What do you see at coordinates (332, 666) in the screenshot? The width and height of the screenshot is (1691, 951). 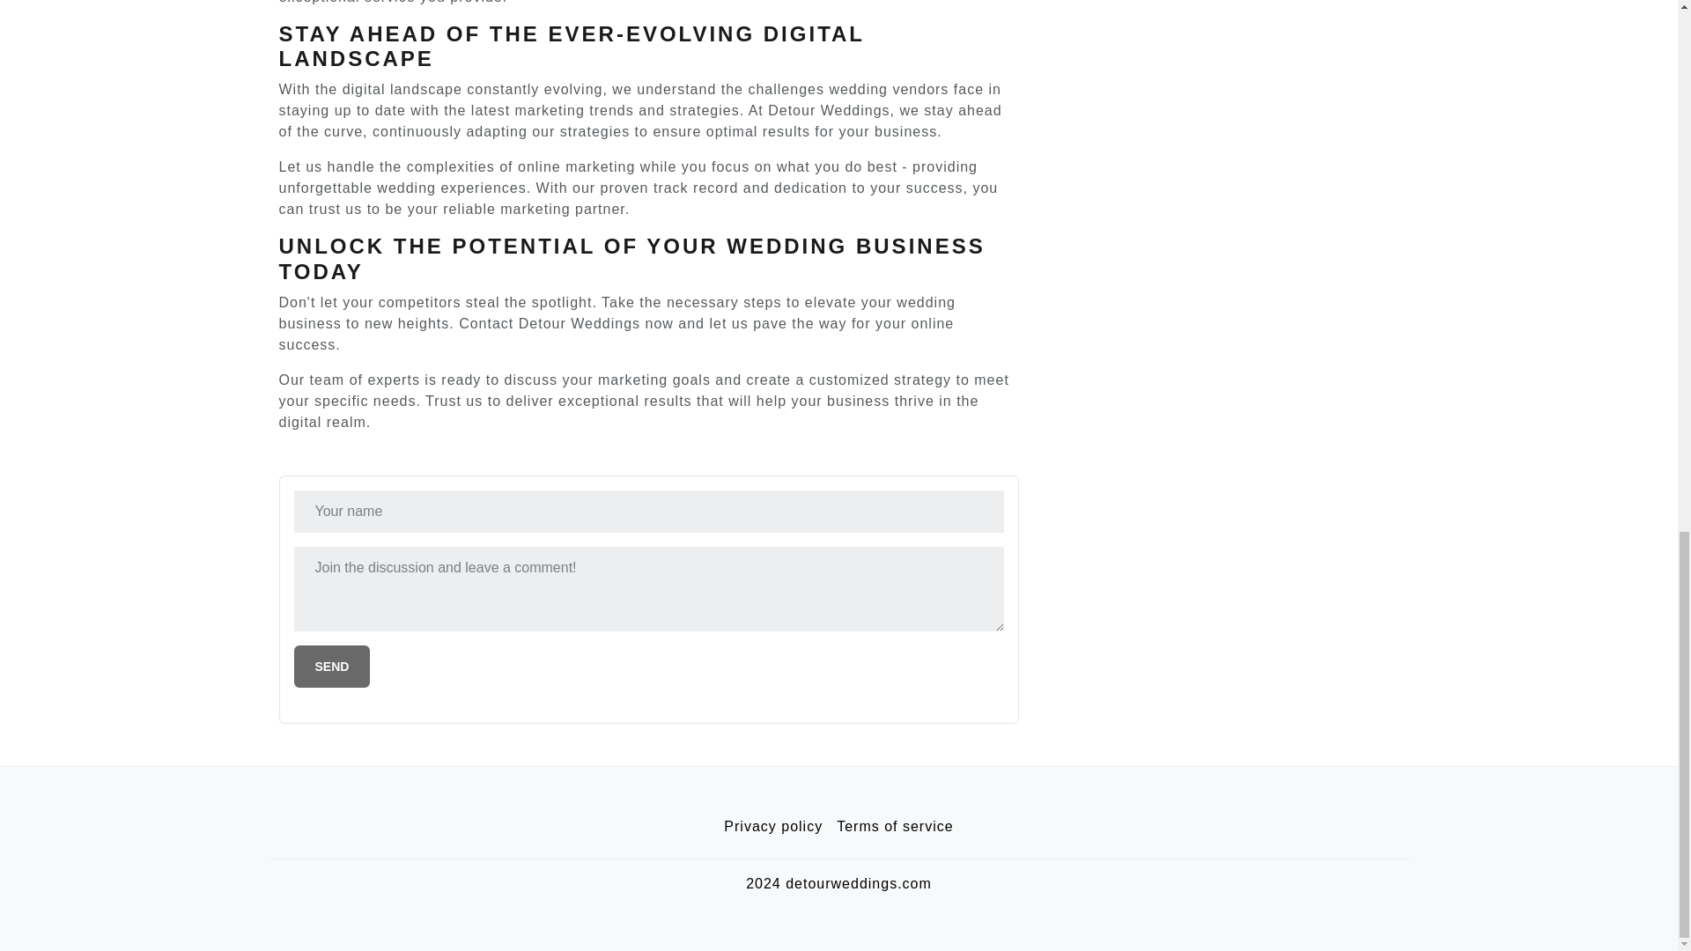 I see `Send` at bounding box center [332, 666].